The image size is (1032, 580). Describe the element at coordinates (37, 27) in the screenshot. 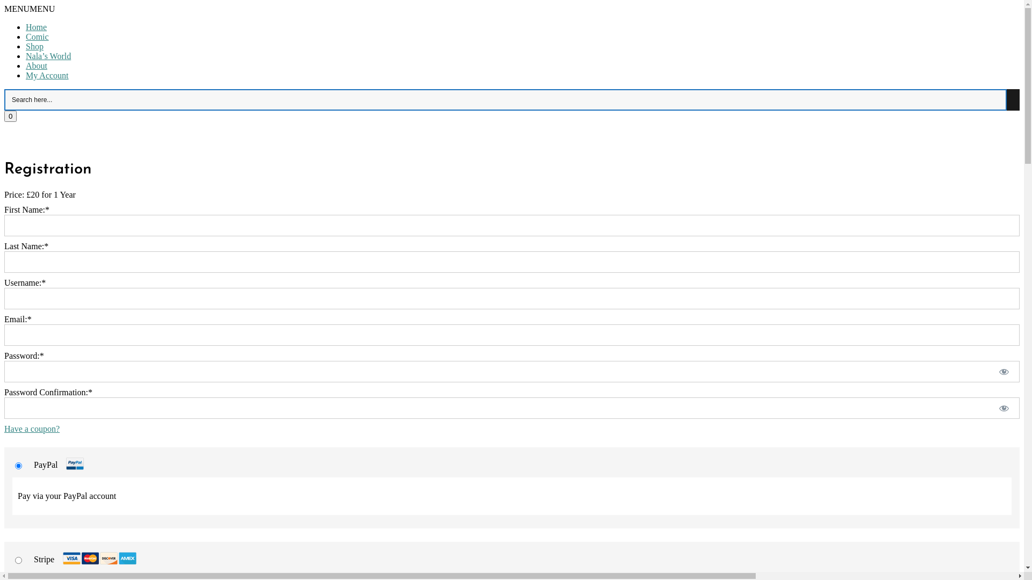

I see `Home` at that location.